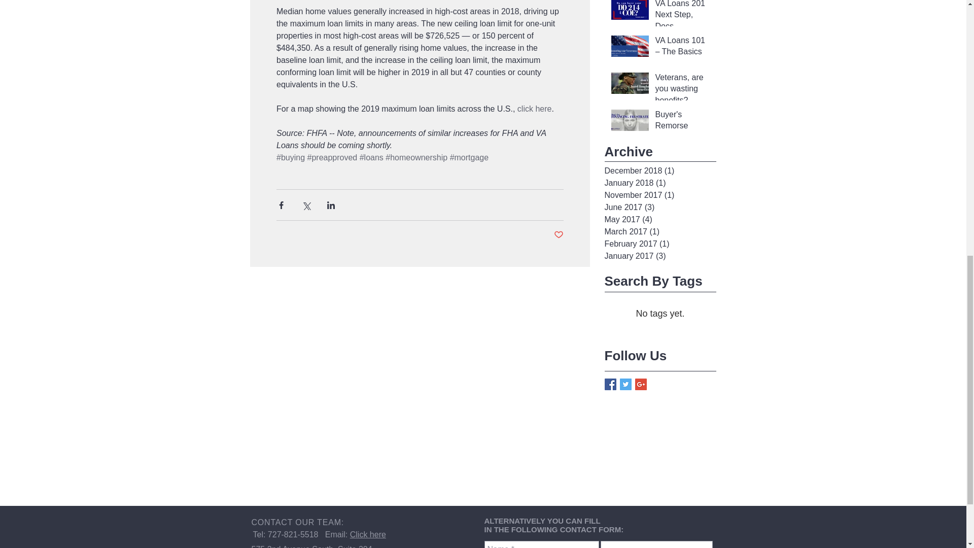 The width and height of the screenshot is (974, 548). Describe the element at coordinates (534, 109) in the screenshot. I see `click here` at that location.